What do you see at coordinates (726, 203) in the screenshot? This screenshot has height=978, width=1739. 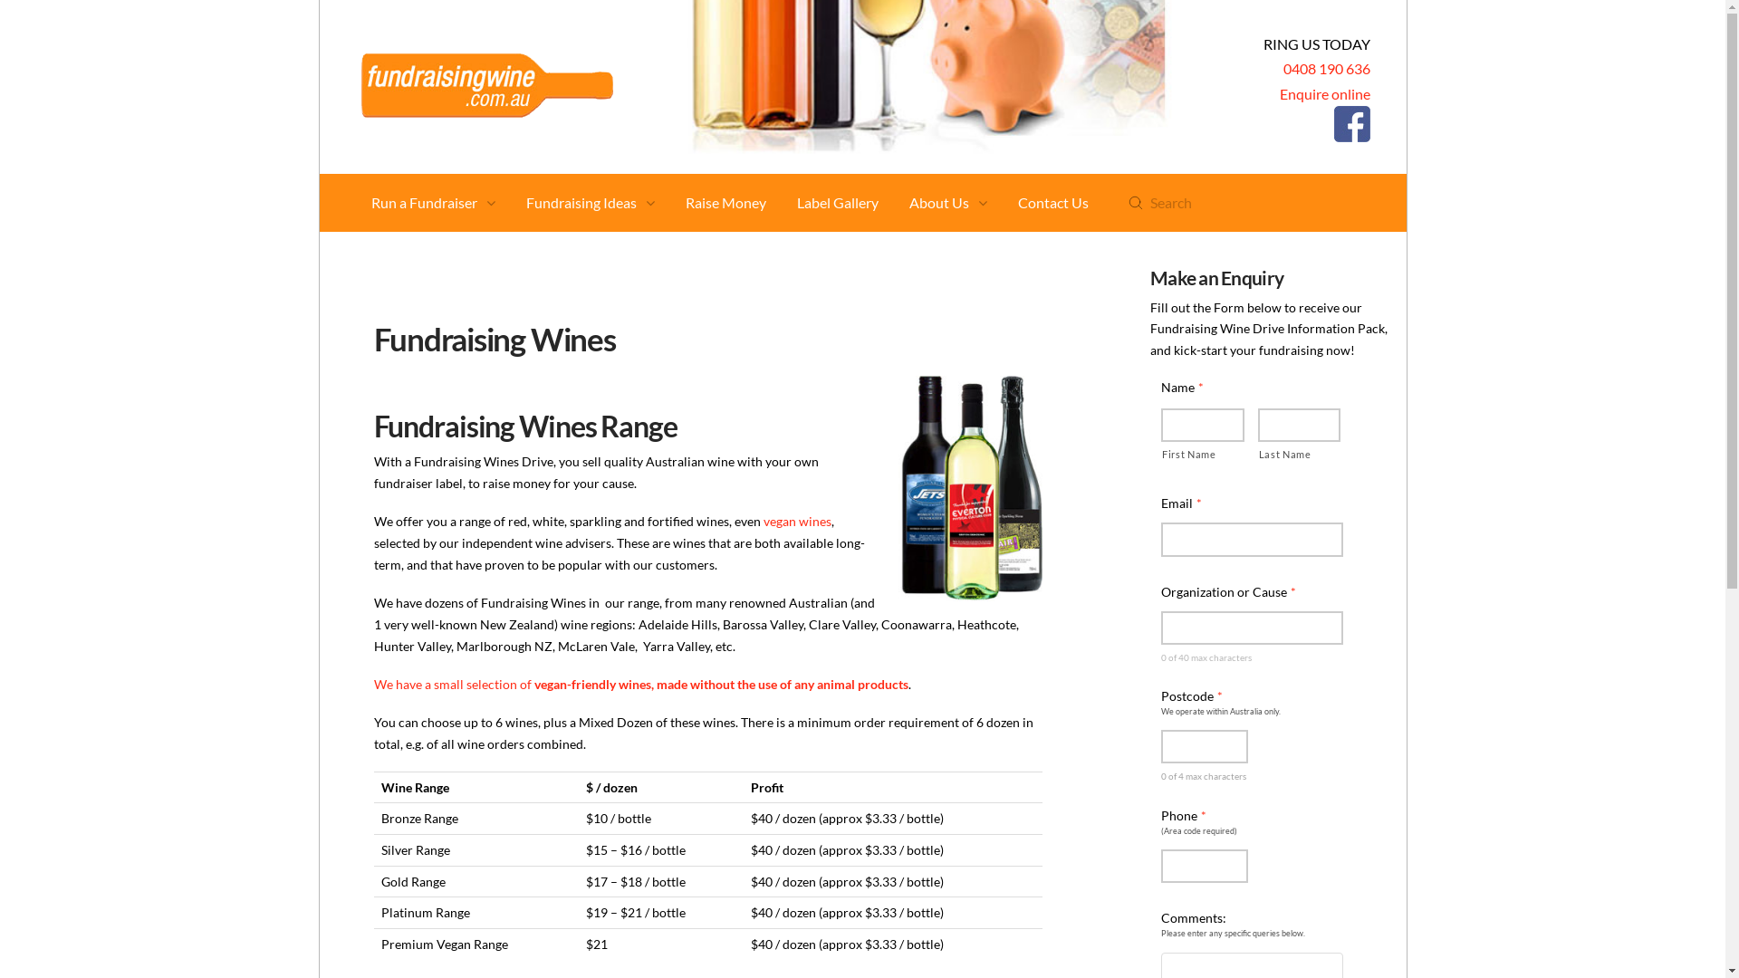 I see `Raise Money` at bounding box center [726, 203].